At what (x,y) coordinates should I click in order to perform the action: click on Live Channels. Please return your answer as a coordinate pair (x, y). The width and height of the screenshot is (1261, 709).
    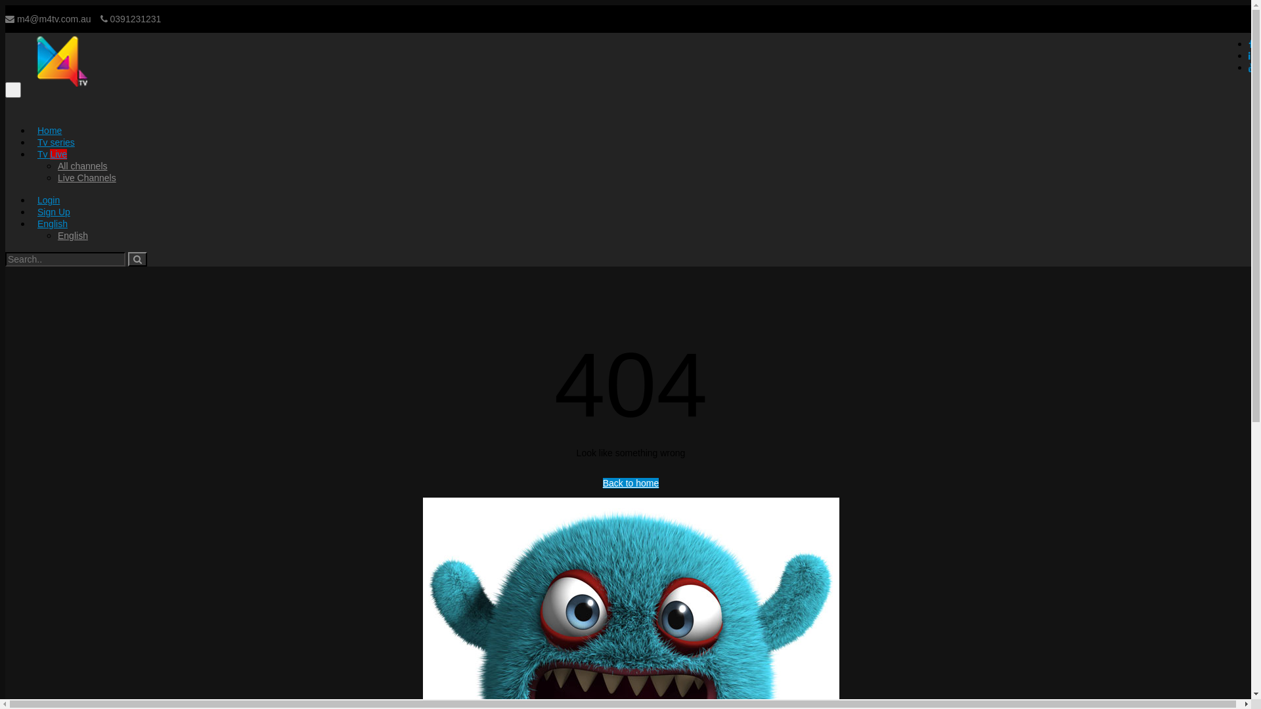
    Looking at the image, I should click on (87, 178).